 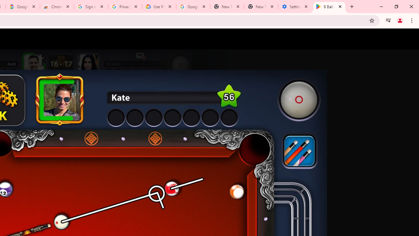 I want to click on New Tab, so click(x=261, y=7).